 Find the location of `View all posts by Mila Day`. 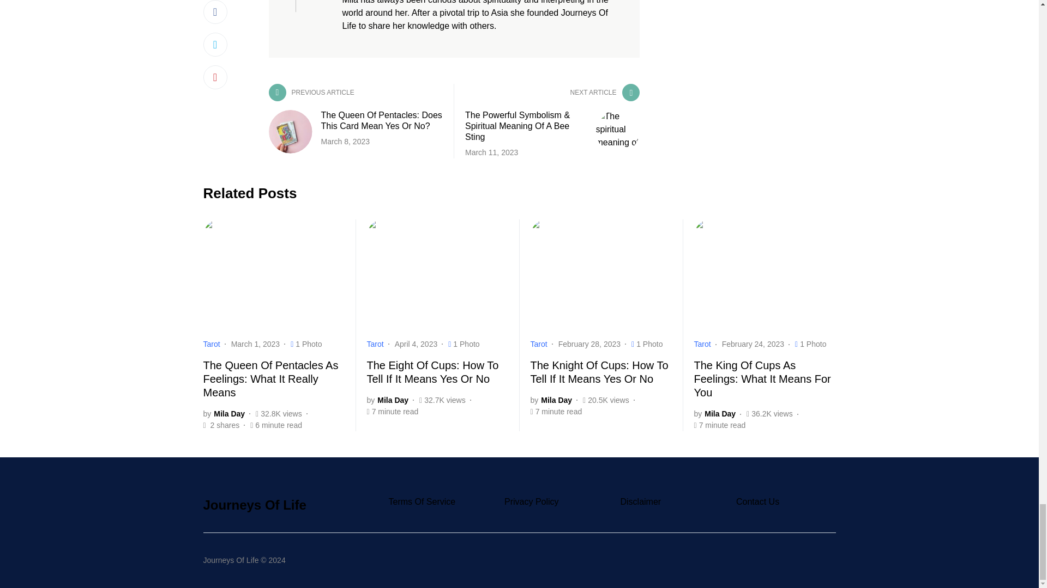

View all posts by Mila Day is located at coordinates (714, 414).